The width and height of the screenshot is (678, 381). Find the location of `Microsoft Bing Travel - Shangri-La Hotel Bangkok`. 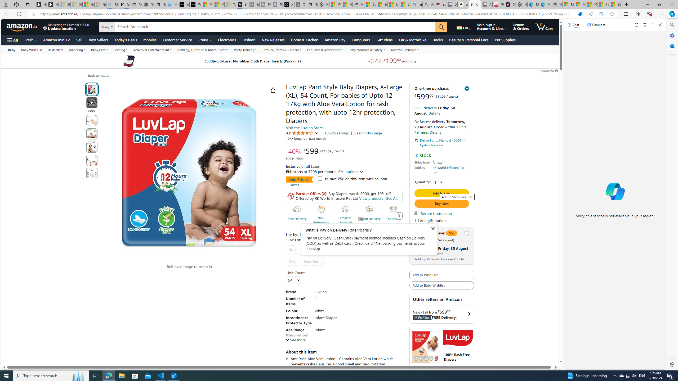

Microsoft Bing Travel - Shangri-La Hotel Bangkok is located at coordinates (172, 4).